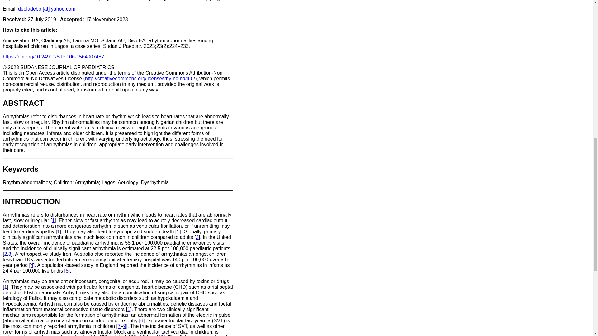  I want to click on 1, so click(178, 231).